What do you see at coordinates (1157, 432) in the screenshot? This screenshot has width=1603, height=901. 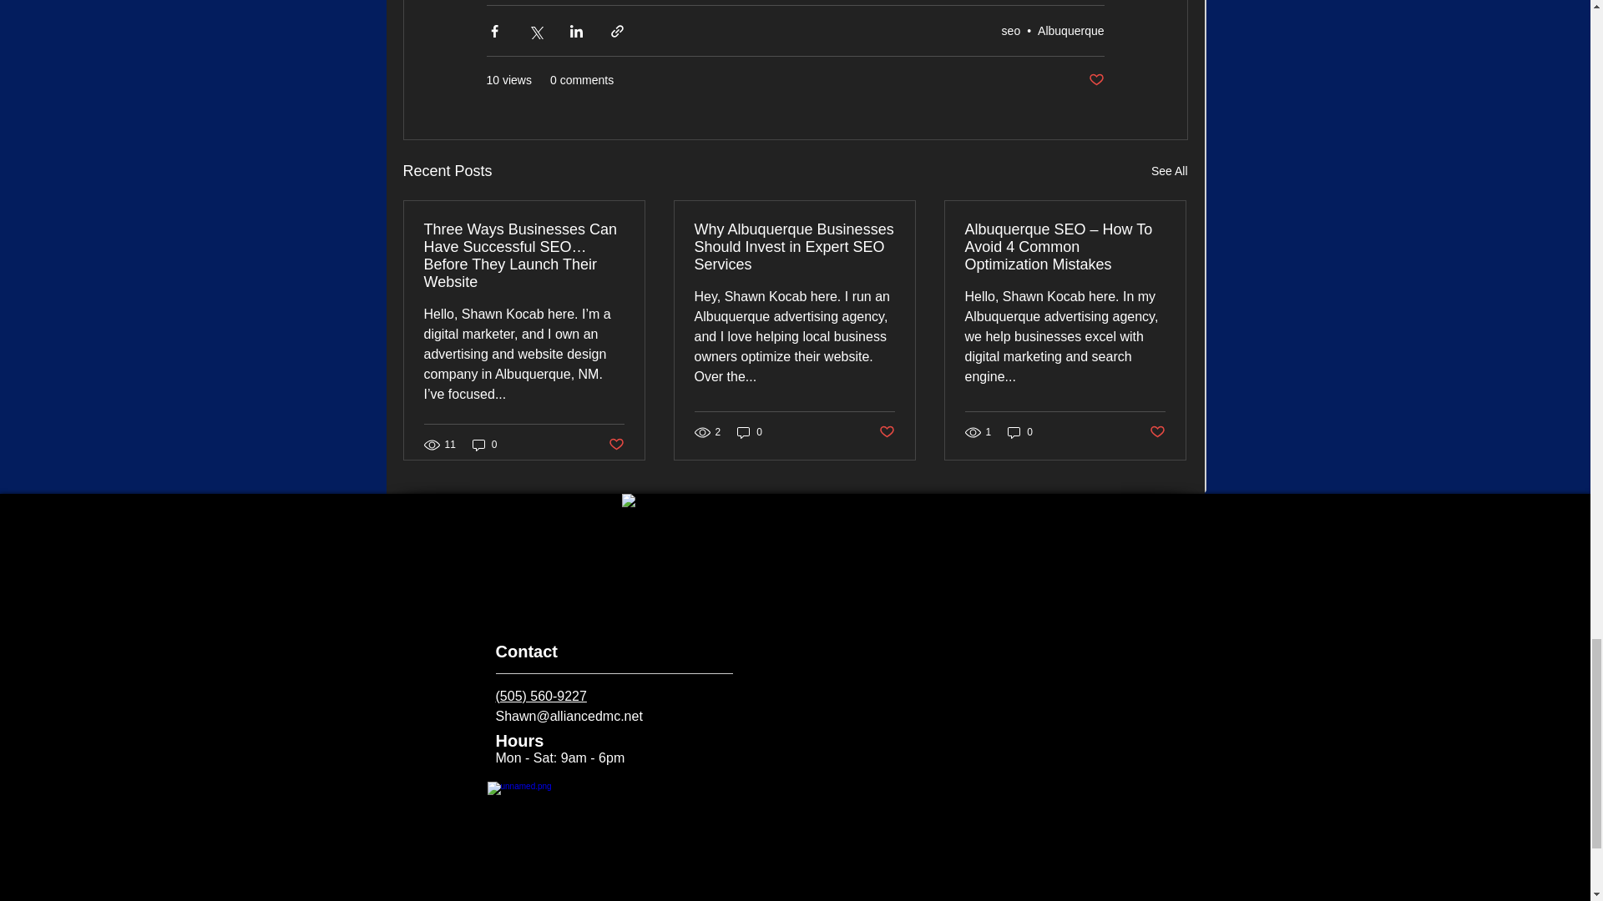 I see `Post not marked as liked` at bounding box center [1157, 432].